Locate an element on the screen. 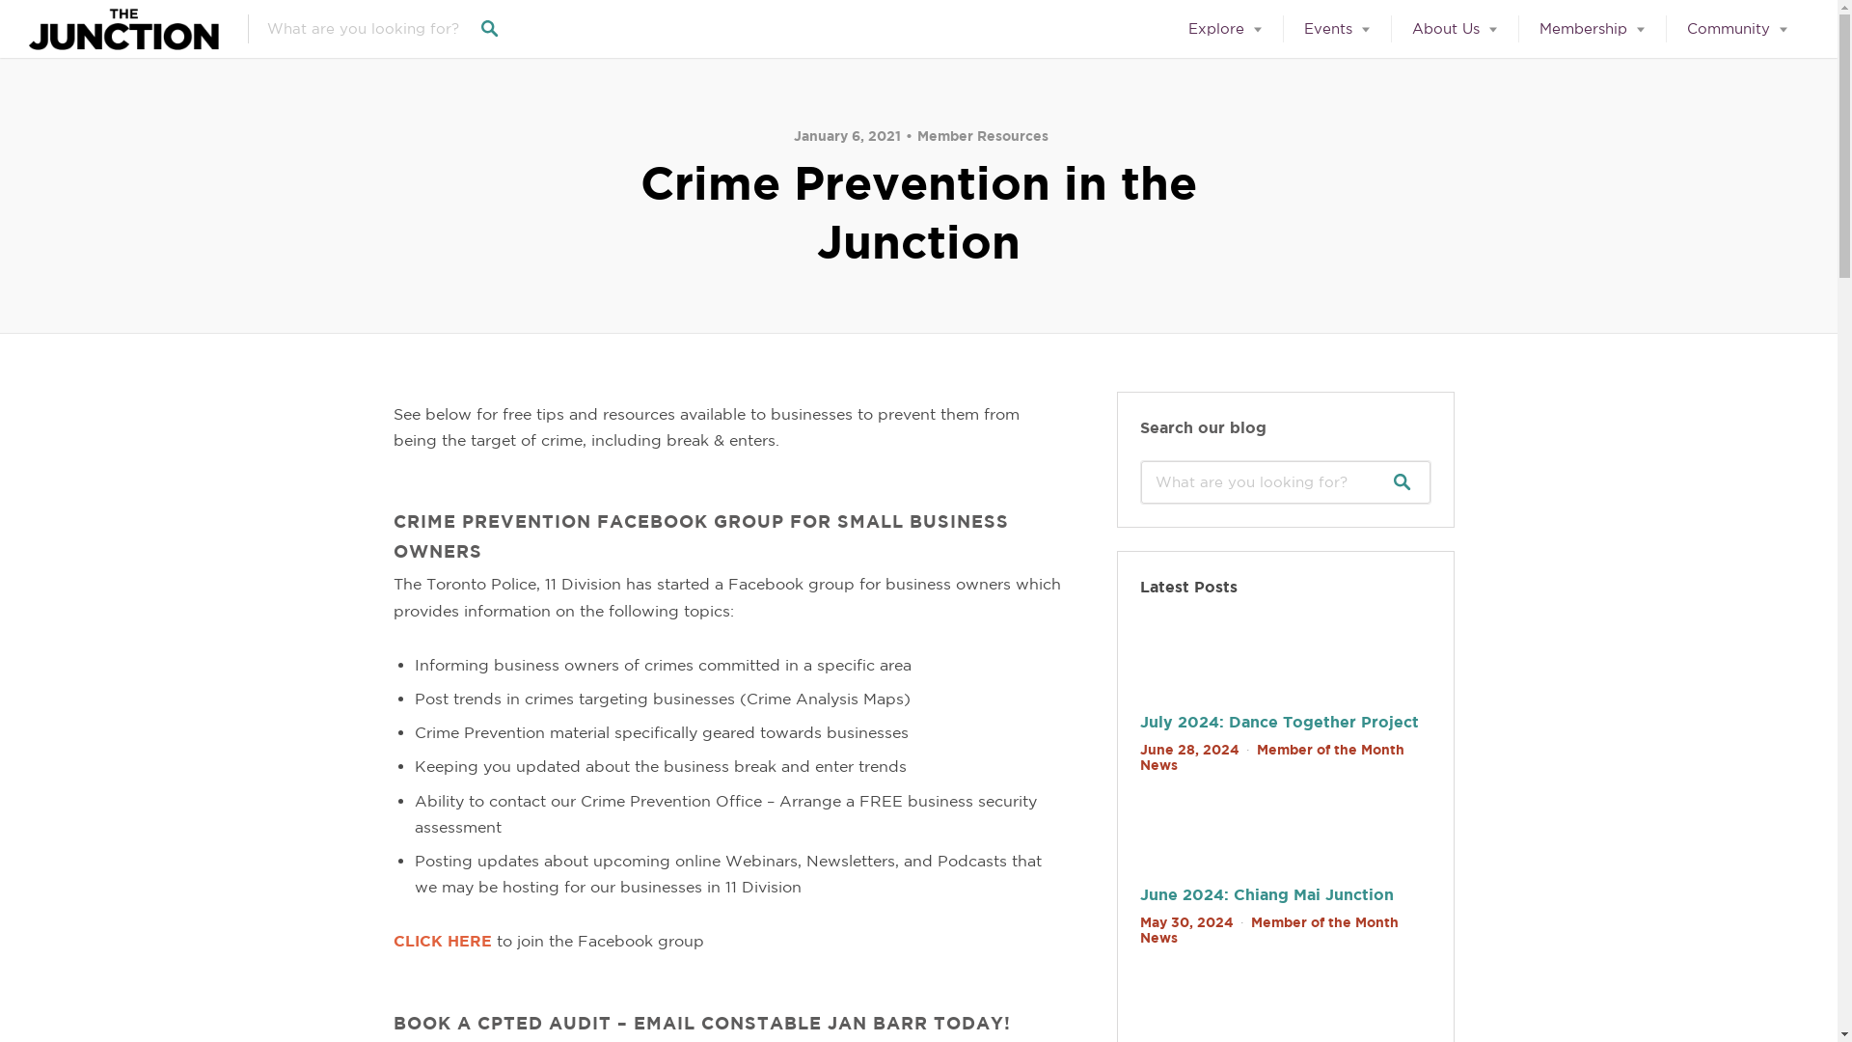 Image resolution: width=1852 pixels, height=1042 pixels. Events is located at coordinates (1337, 29).